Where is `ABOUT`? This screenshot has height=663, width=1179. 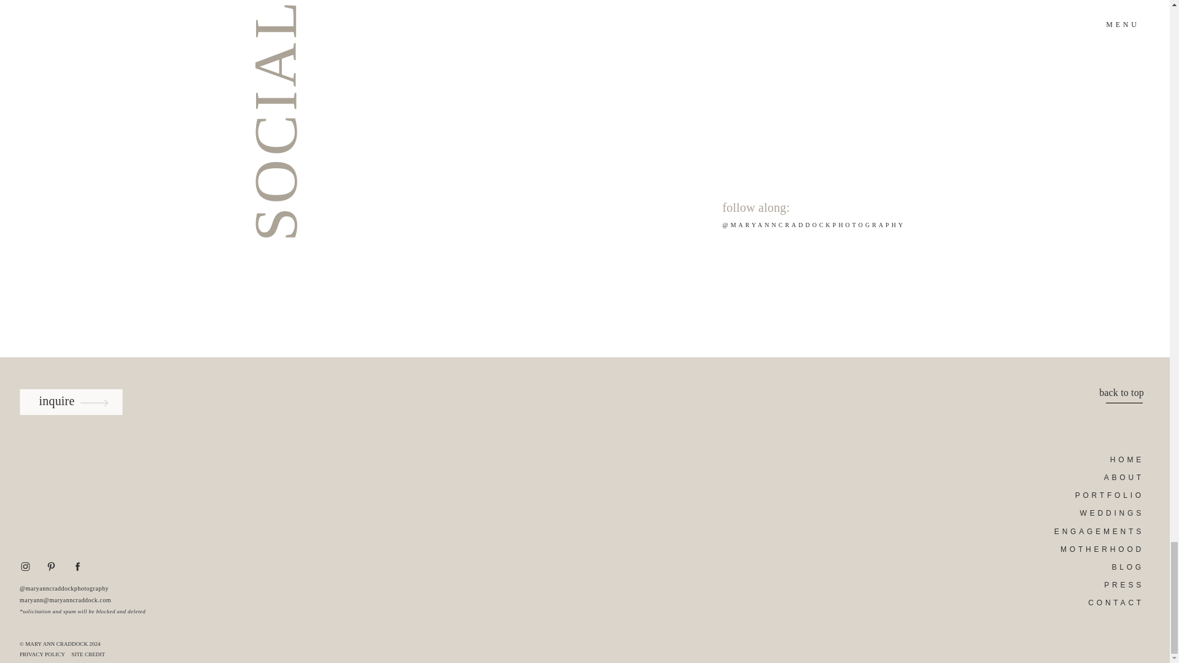
ABOUT is located at coordinates (1101, 476).